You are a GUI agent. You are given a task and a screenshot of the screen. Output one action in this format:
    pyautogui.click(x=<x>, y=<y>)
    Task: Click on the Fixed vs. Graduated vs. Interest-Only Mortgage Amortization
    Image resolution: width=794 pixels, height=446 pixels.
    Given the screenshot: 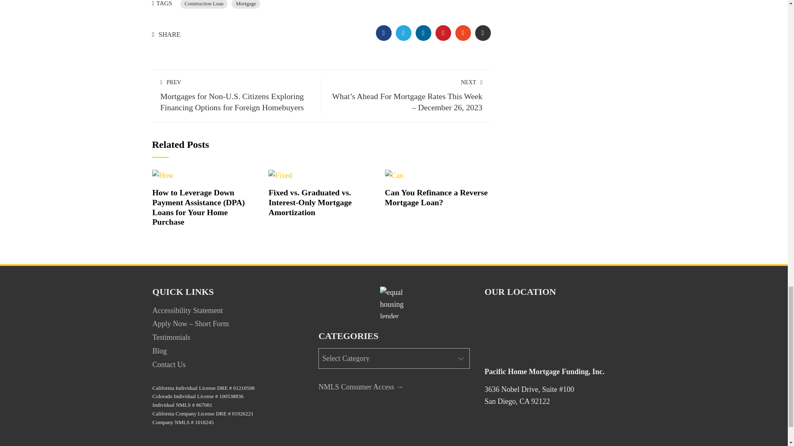 What is the action you would take?
    pyautogui.click(x=310, y=202)
    